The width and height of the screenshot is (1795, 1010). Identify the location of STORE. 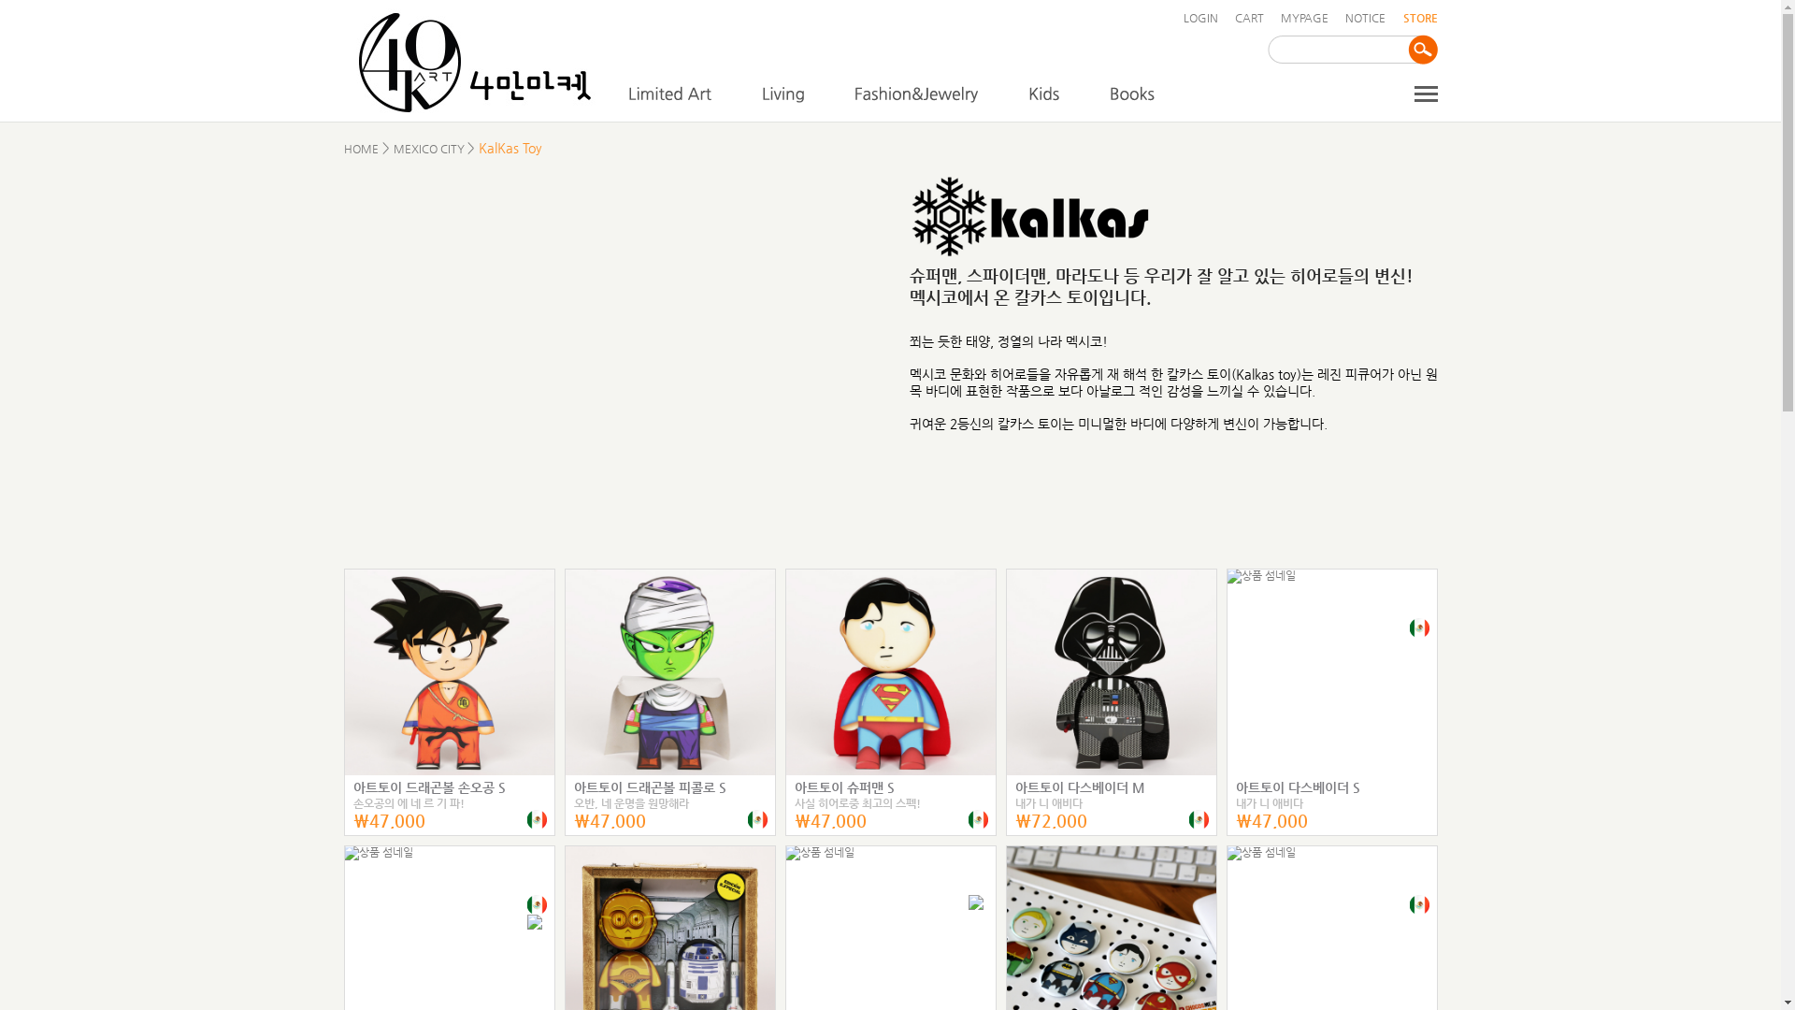
(1419, 18).